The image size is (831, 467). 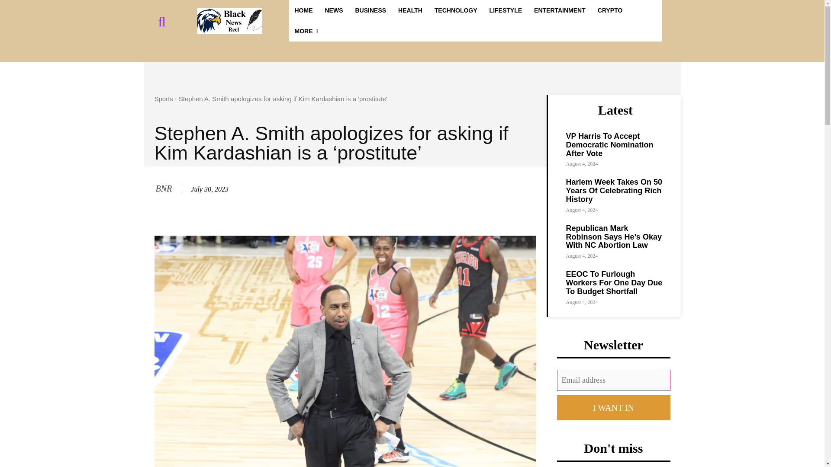 I want to click on BUSINESS, so click(x=370, y=10).